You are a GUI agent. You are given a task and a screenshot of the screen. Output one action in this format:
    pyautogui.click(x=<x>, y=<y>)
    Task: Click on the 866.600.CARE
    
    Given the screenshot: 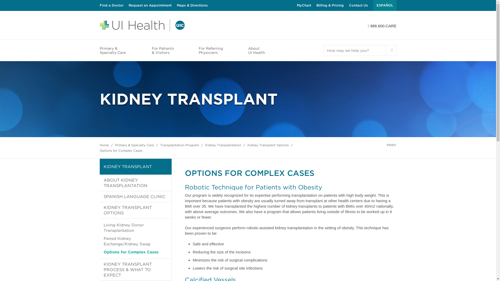 What is the action you would take?
    pyautogui.click(x=383, y=26)
    